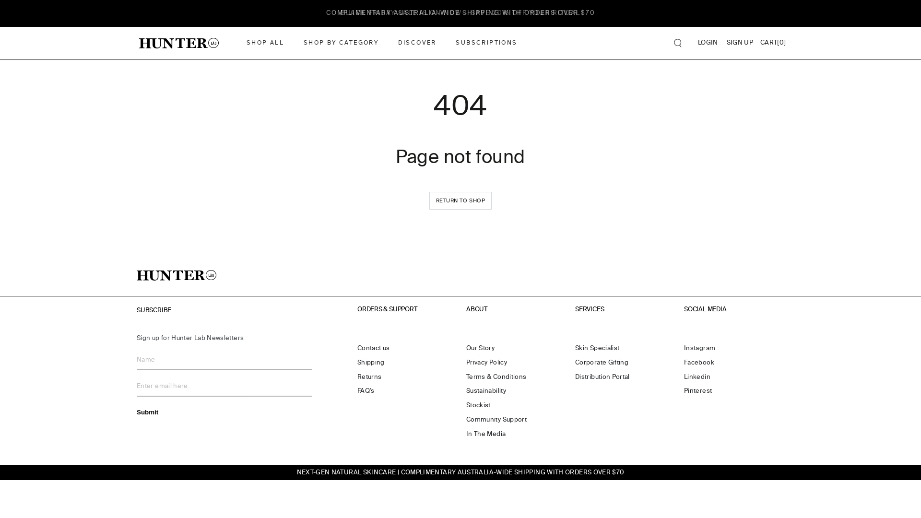  Describe the element at coordinates (740, 43) in the screenshot. I see `SIGN UP` at that location.